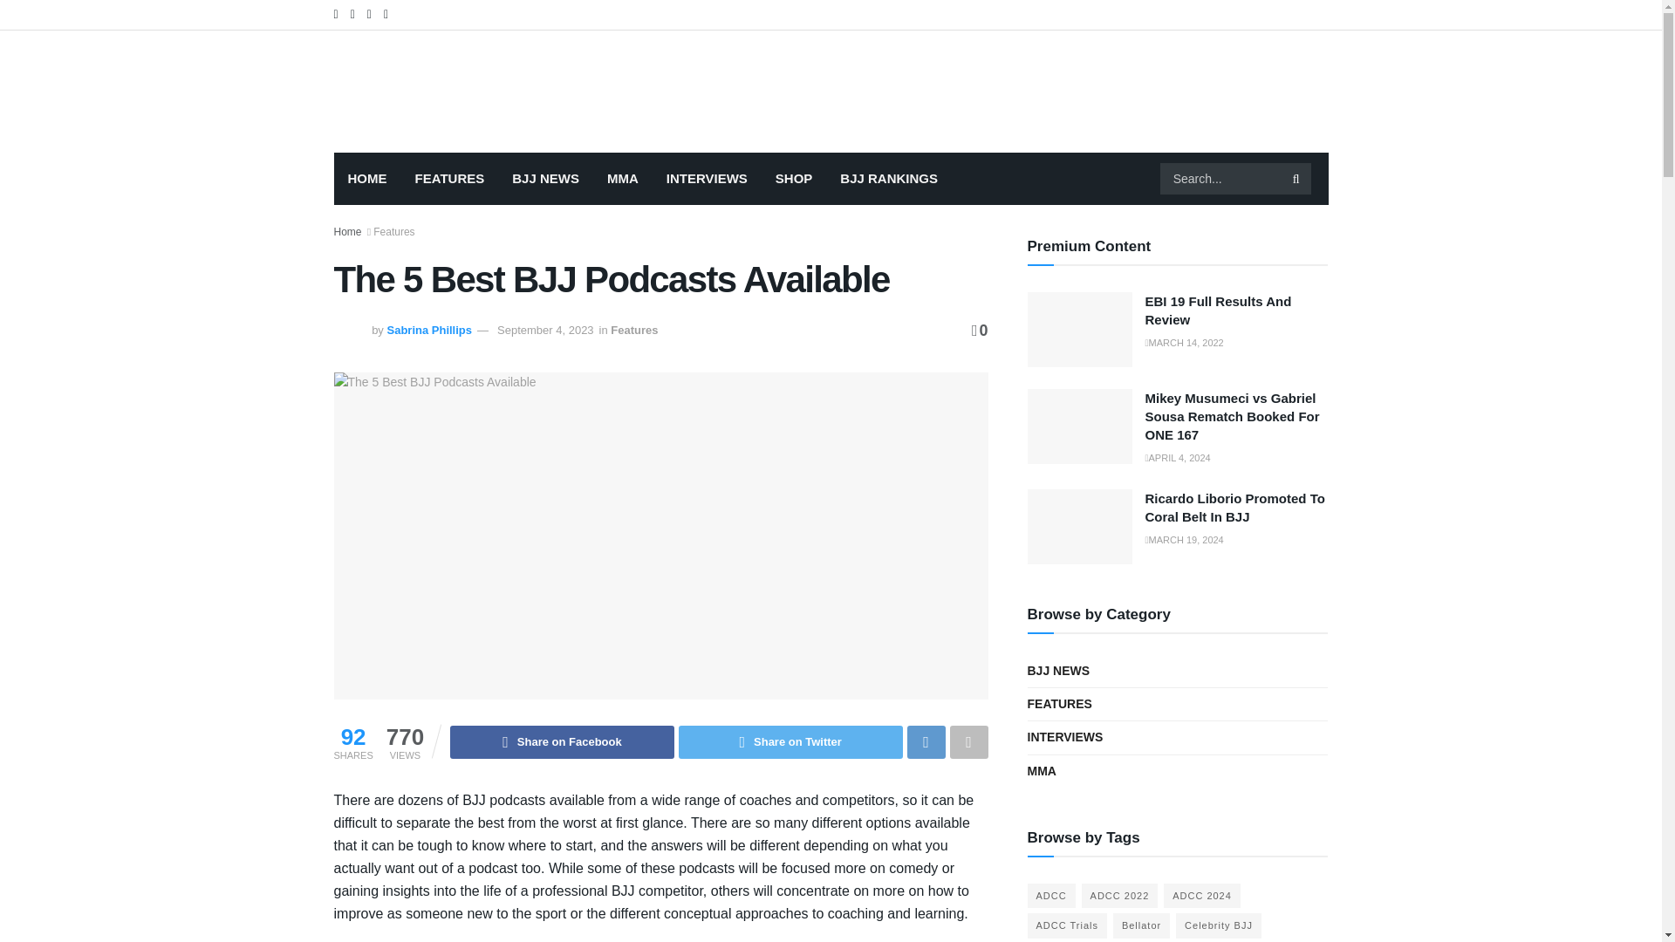 This screenshot has height=942, width=1675. I want to click on HOME, so click(366, 178).